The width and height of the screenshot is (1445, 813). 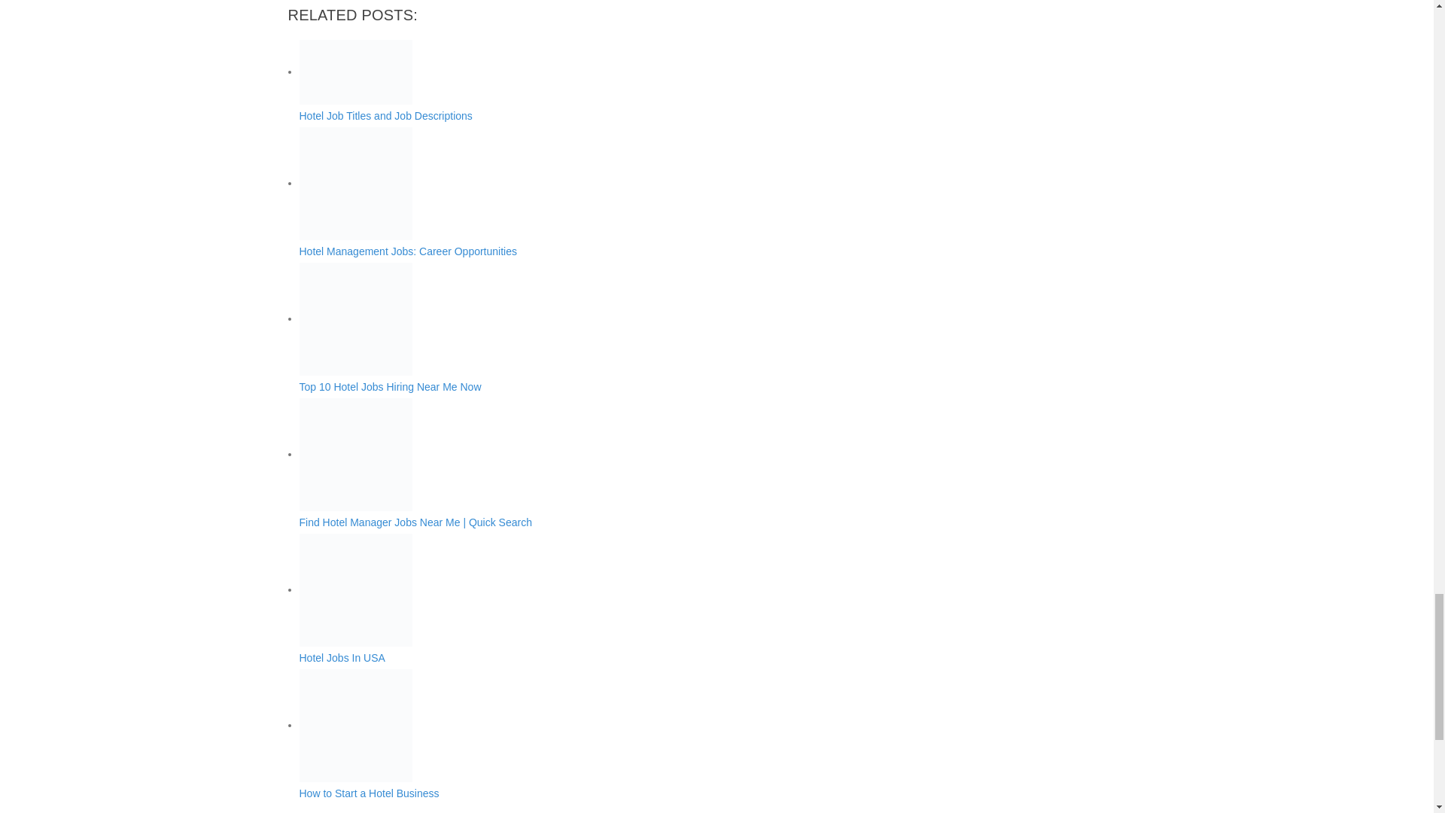 I want to click on Hotel Job Titles and Job Descriptions, so click(x=613, y=81).